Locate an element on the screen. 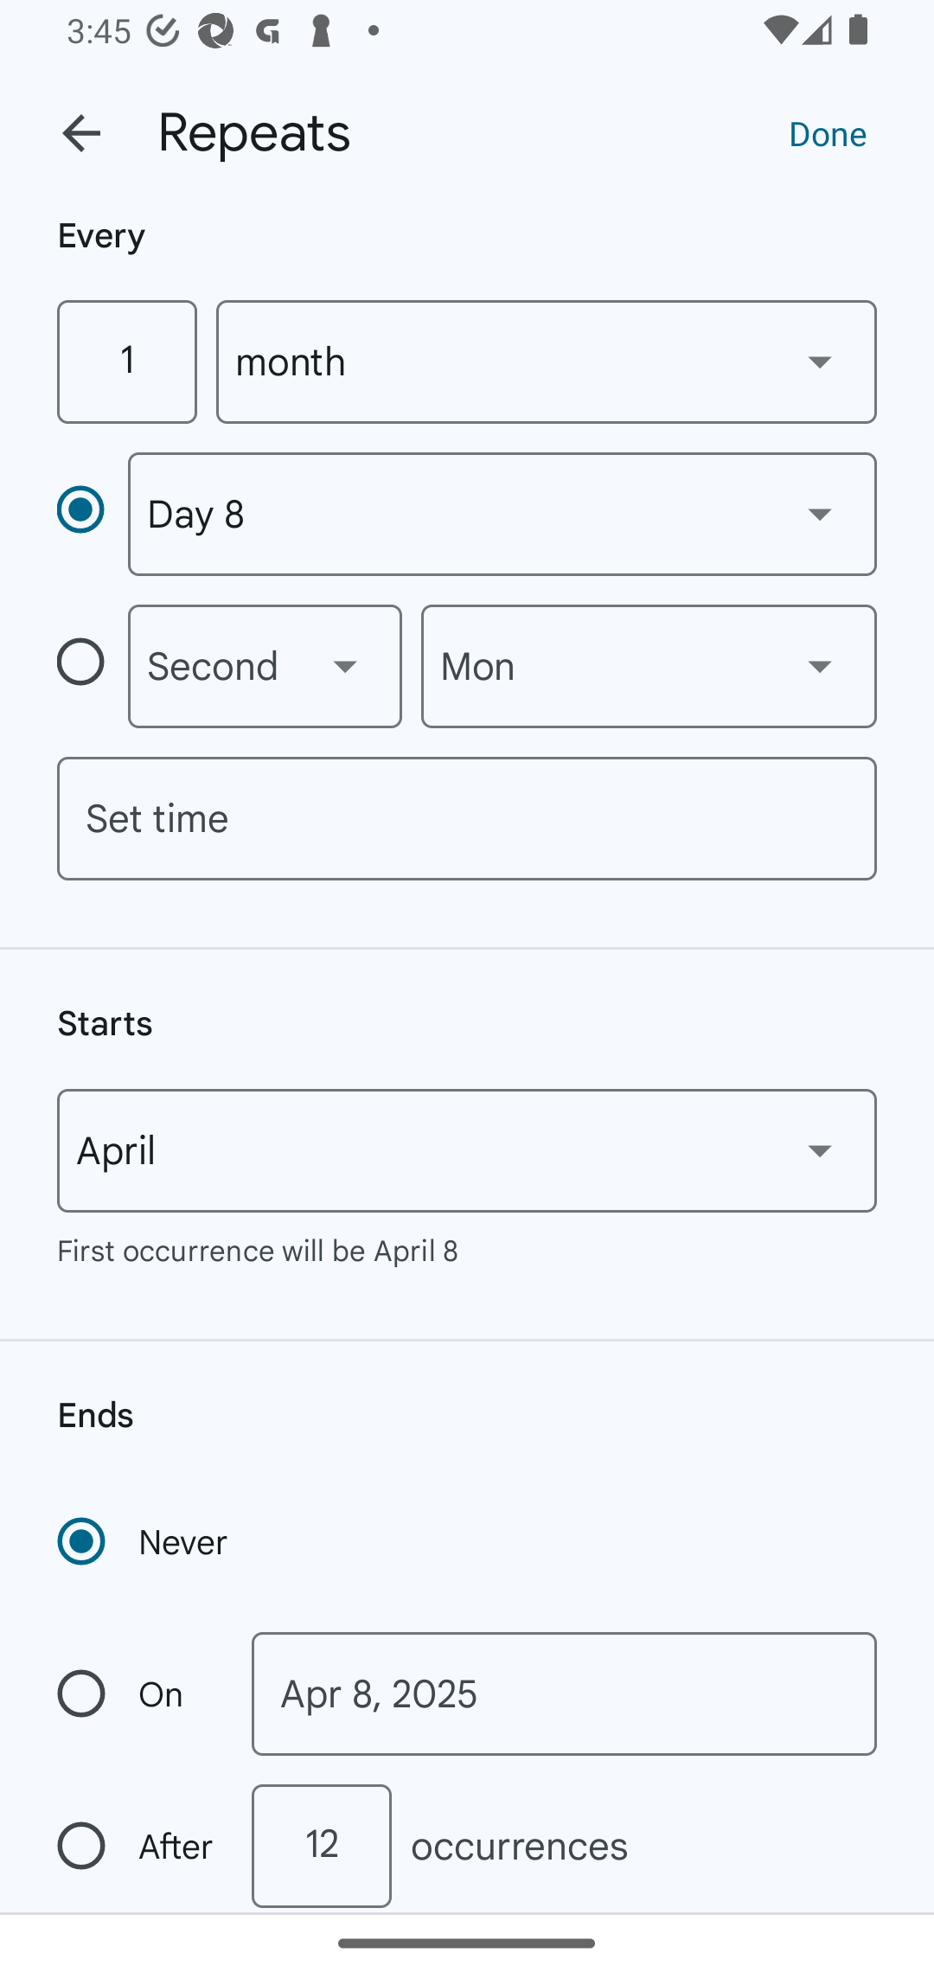 This screenshot has width=934, height=1972. On Recurrence ends on a specific date is located at coordinates (137, 1693).